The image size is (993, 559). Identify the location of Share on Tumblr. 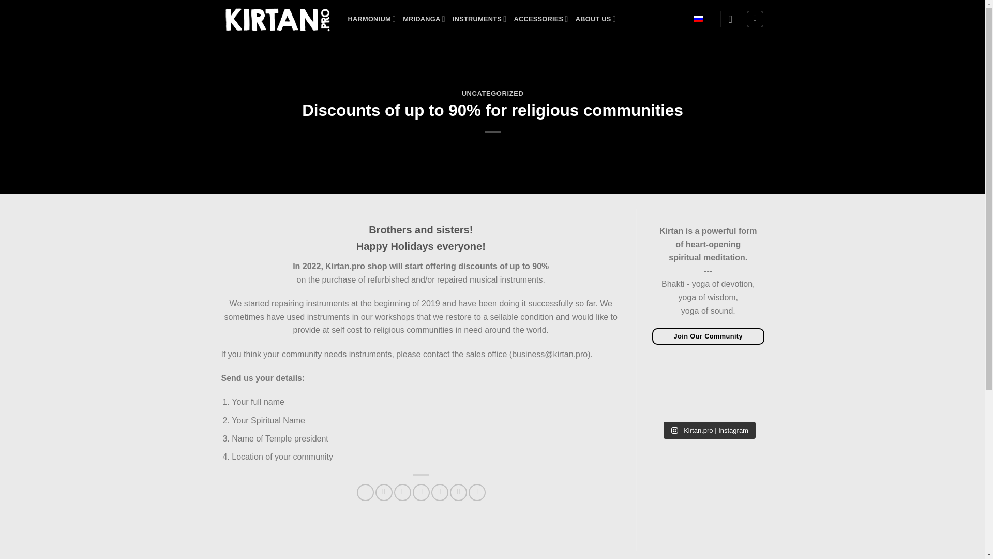
(458, 492).